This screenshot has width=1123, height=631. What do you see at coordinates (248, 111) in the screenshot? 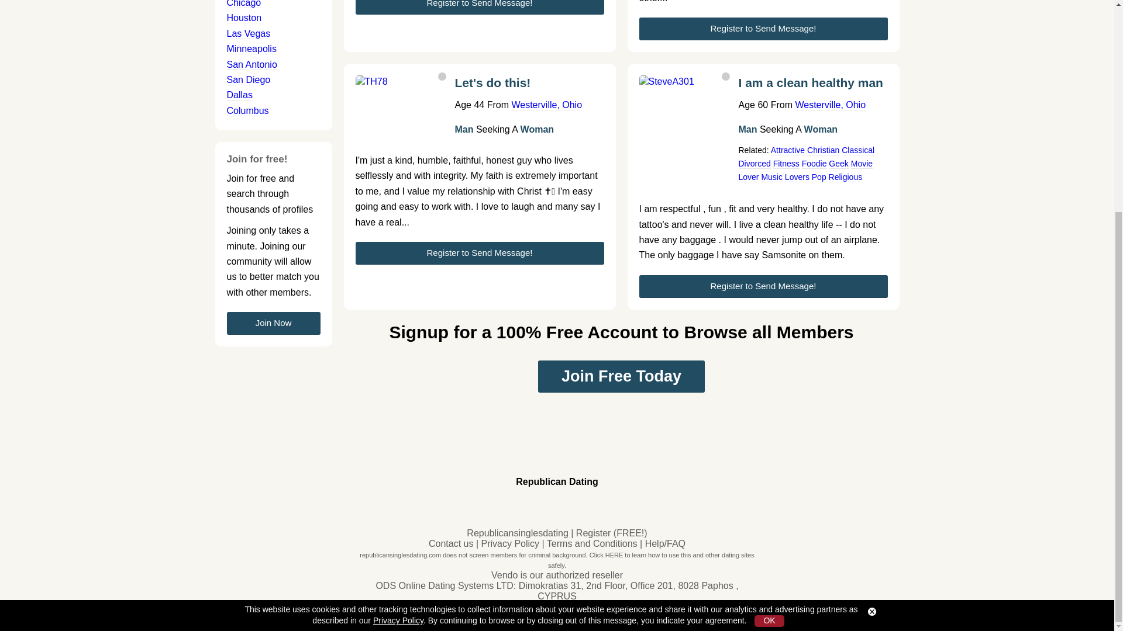
I see `Columbus` at bounding box center [248, 111].